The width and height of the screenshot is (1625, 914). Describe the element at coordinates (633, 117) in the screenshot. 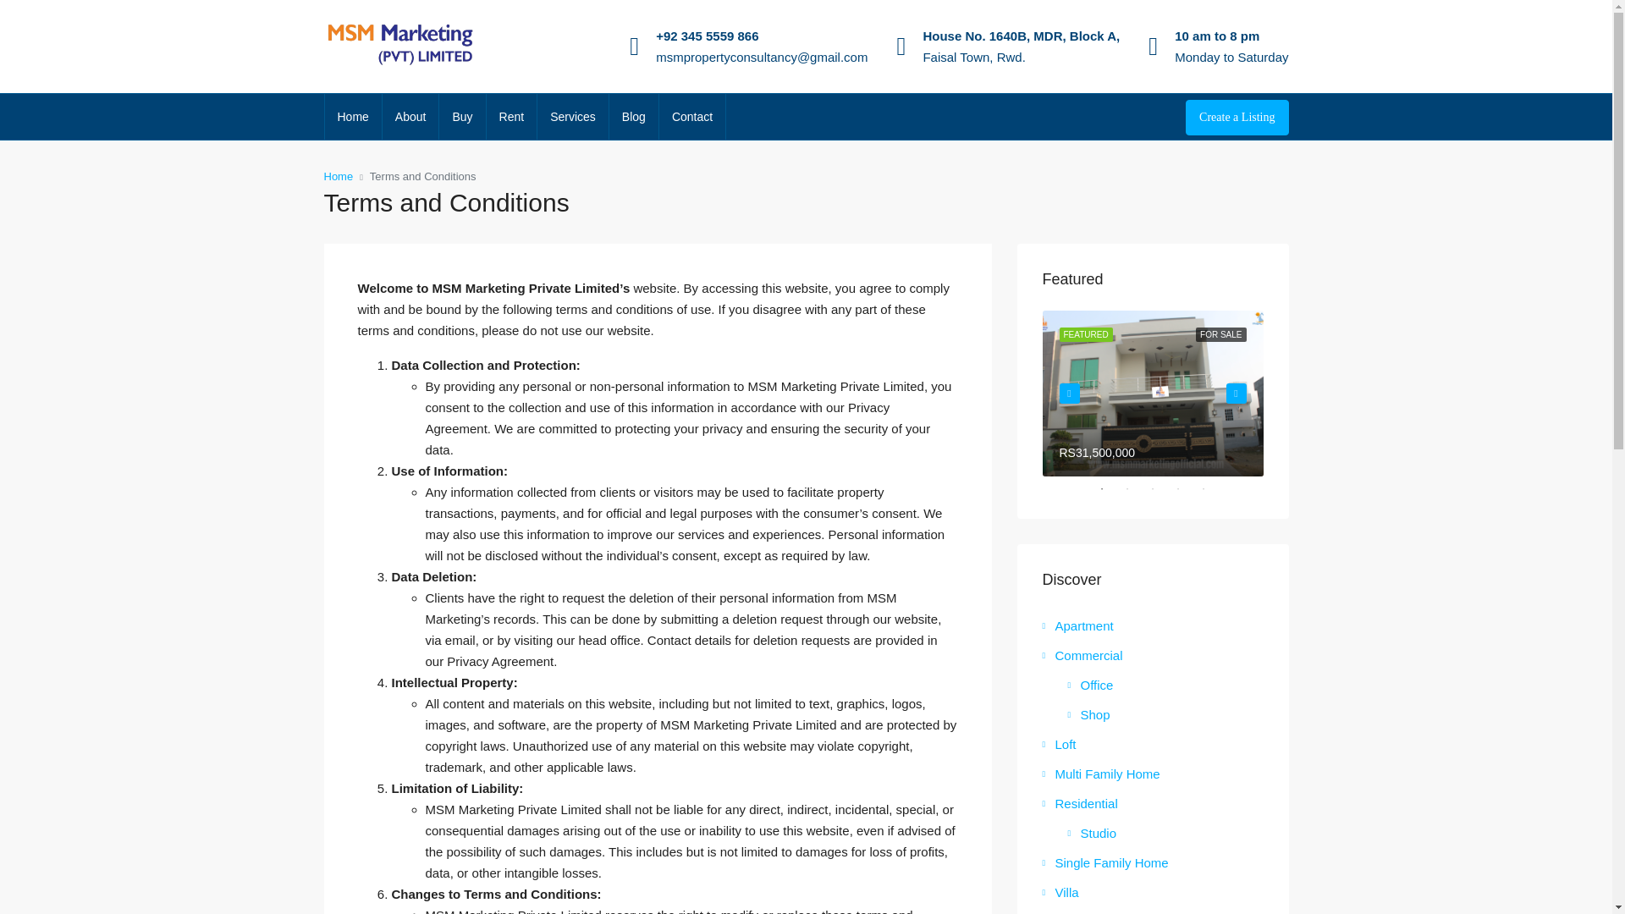

I see `Blog` at that location.